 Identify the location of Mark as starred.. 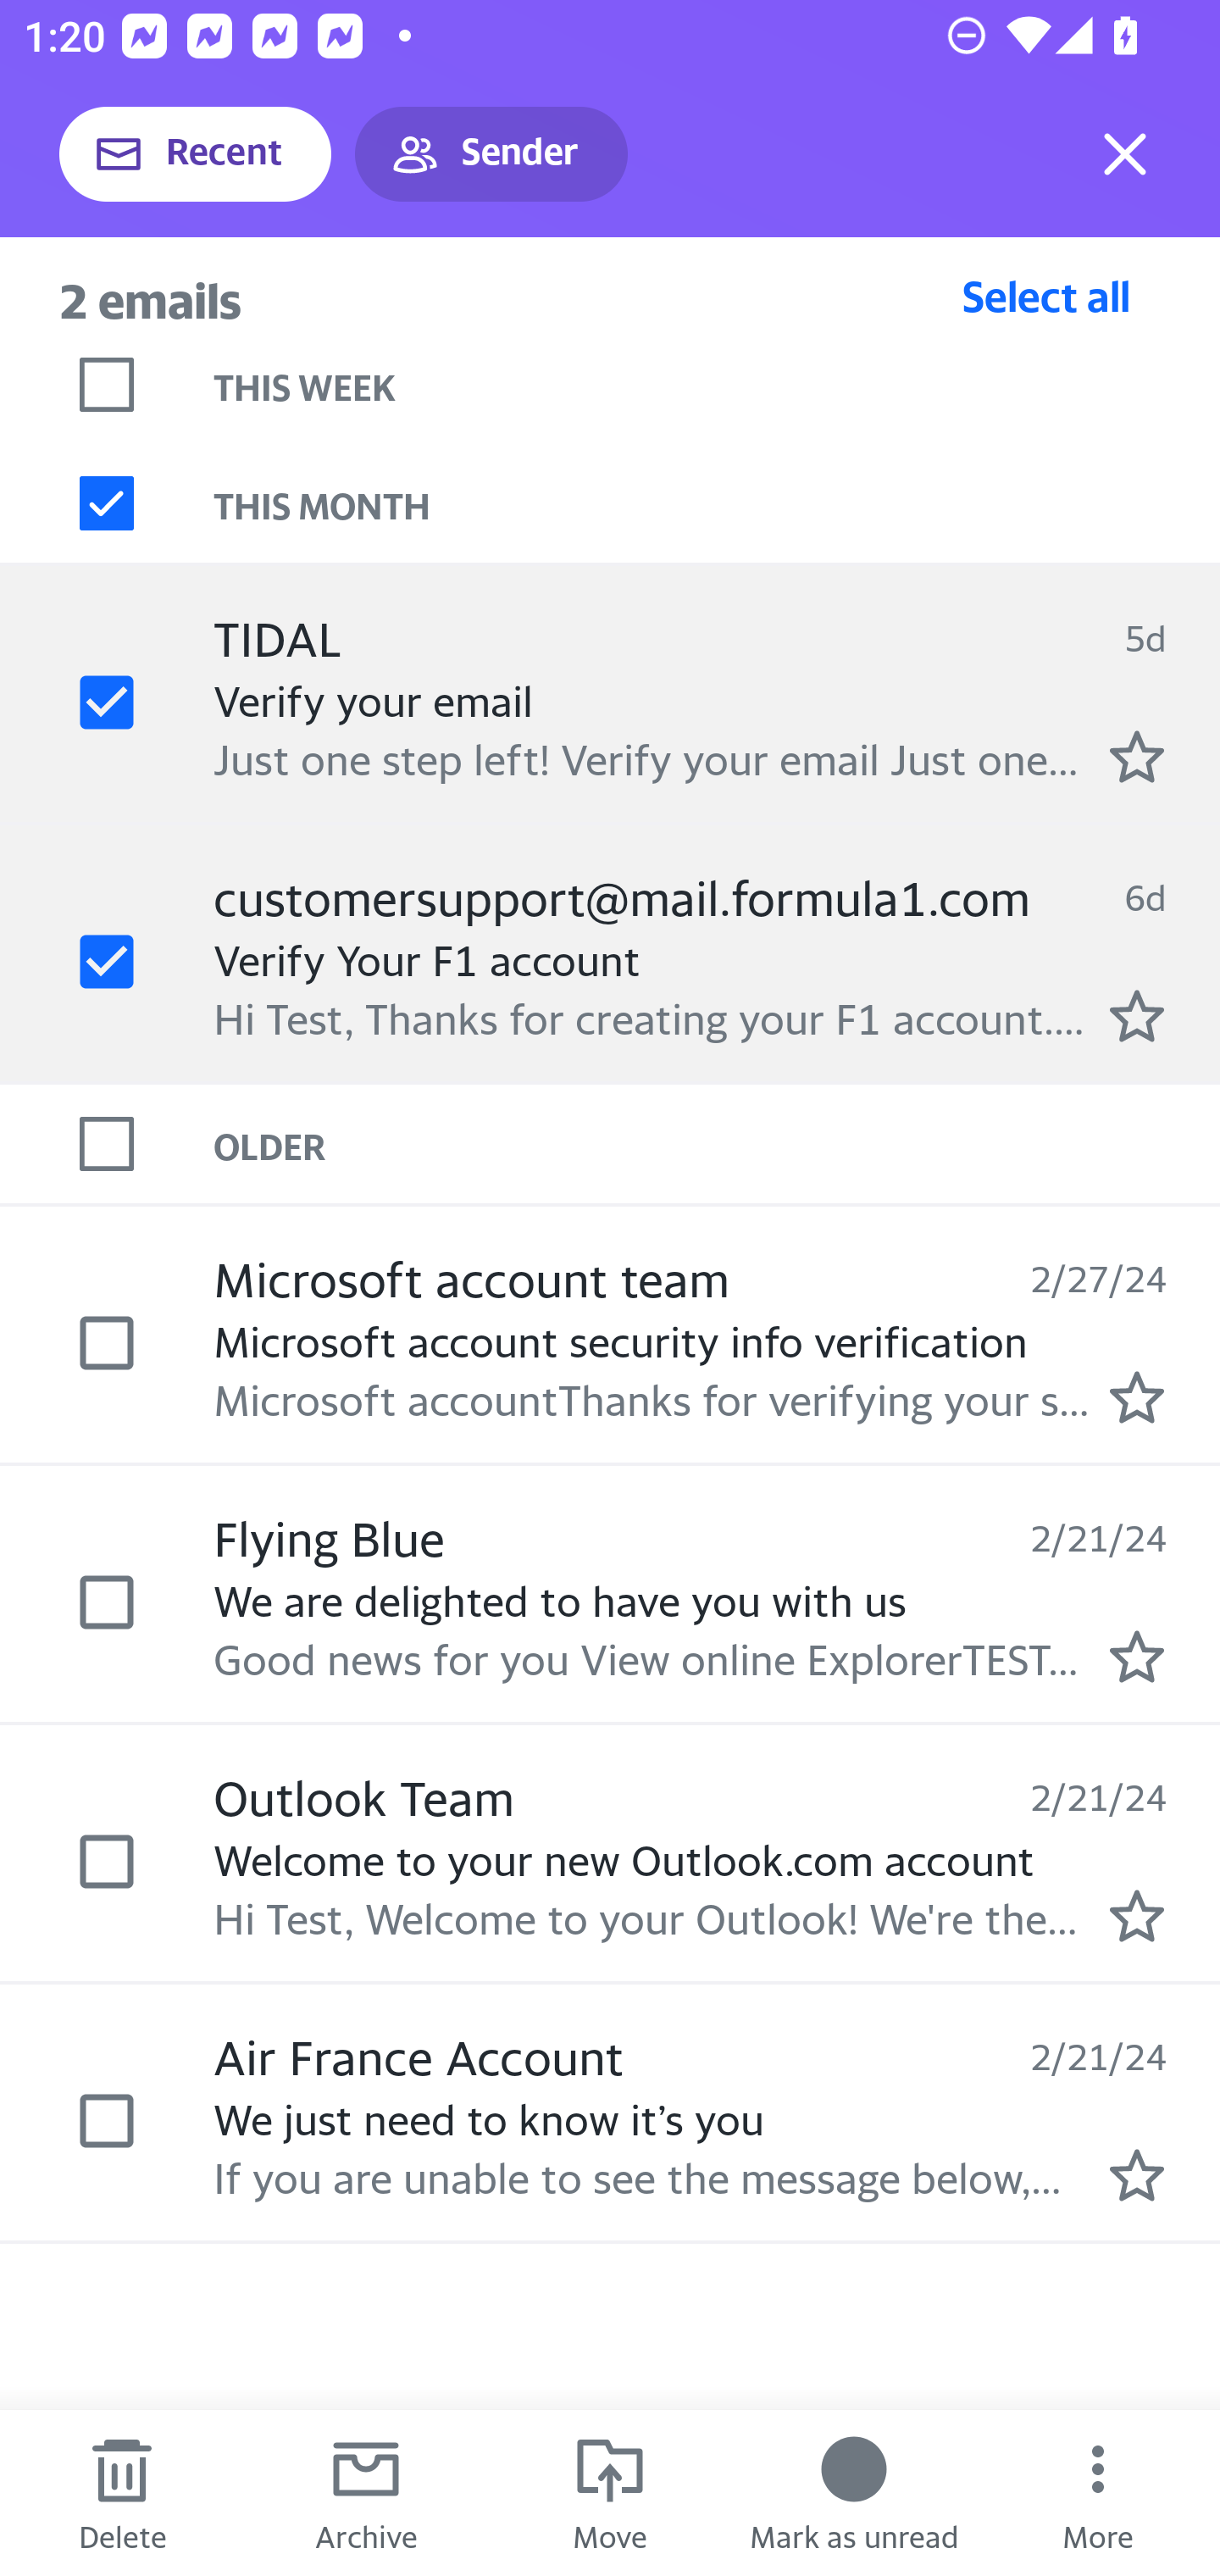
(1137, 1915).